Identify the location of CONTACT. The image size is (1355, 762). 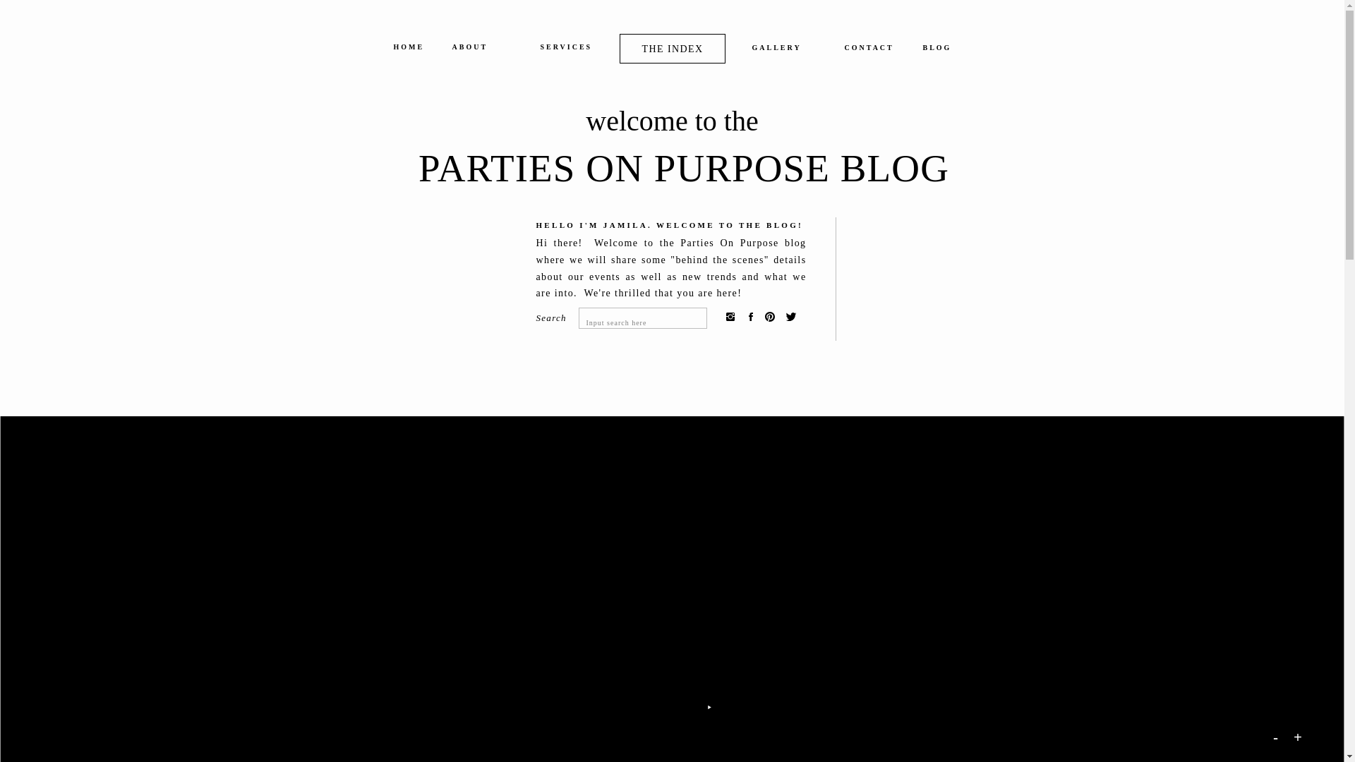
(867, 51).